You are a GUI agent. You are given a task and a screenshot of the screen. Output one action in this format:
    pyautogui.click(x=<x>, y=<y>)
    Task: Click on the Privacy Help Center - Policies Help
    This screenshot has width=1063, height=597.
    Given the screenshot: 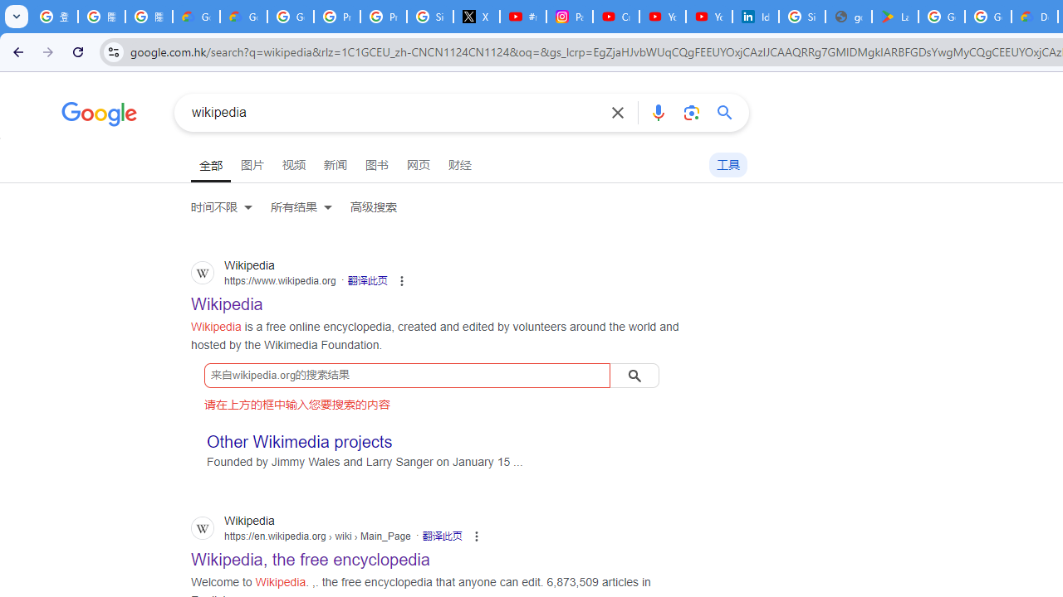 What is the action you would take?
    pyautogui.click(x=384, y=17)
    